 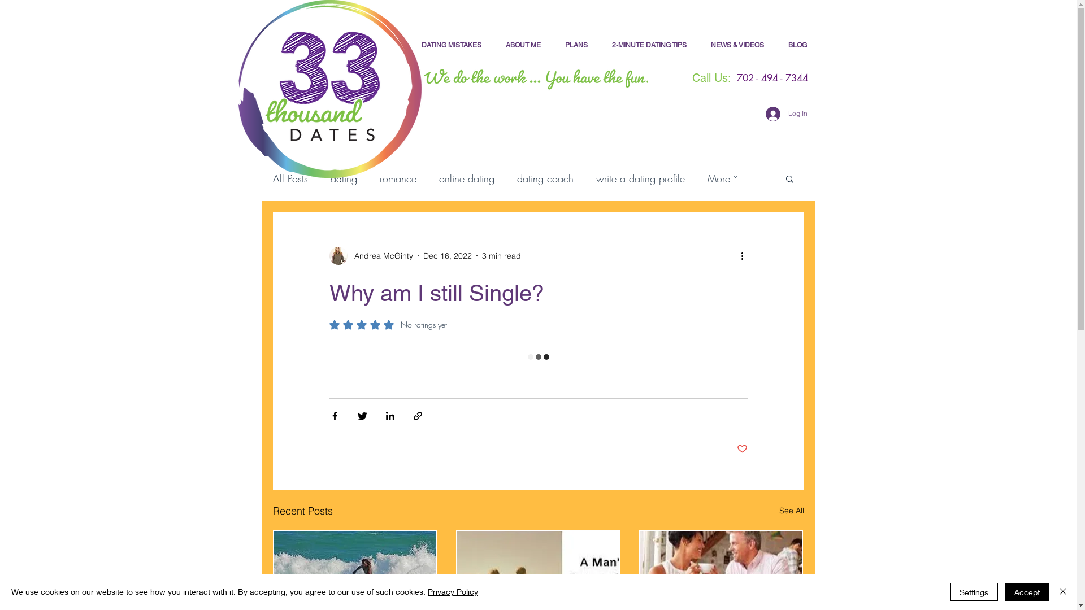 I want to click on See All, so click(x=791, y=511).